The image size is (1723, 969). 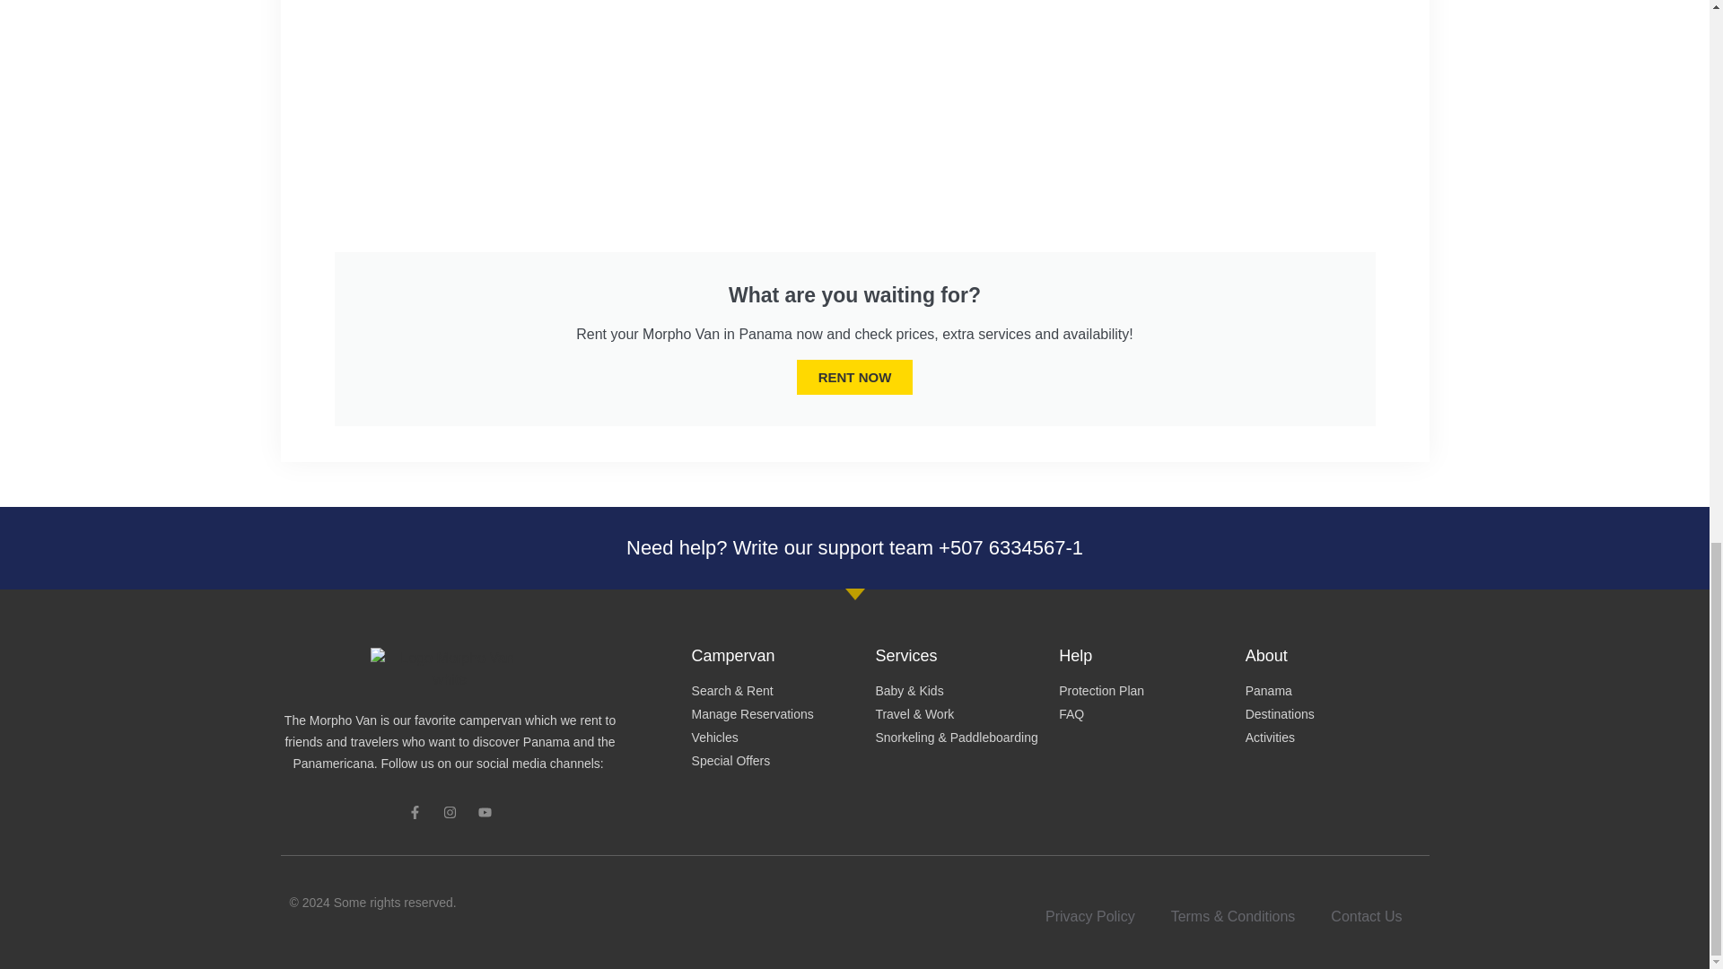 What do you see at coordinates (783, 761) in the screenshot?
I see `Special Offers` at bounding box center [783, 761].